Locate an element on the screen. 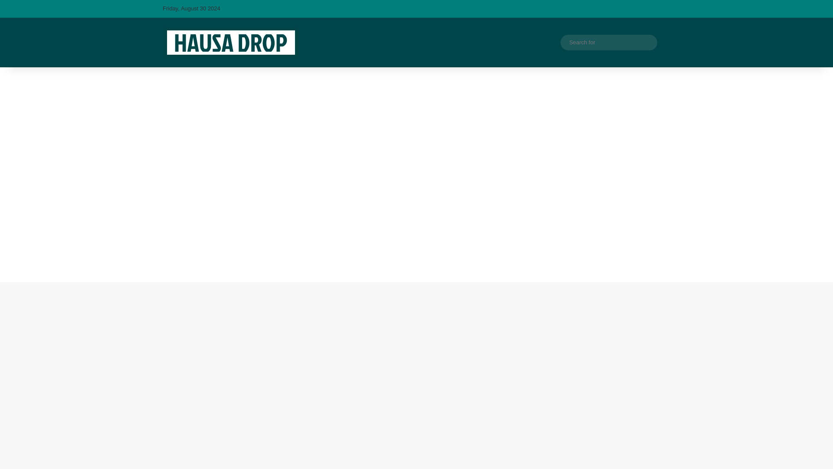 This screenshot has width=833, height=469. Search for is located at coordinates (648, 42).